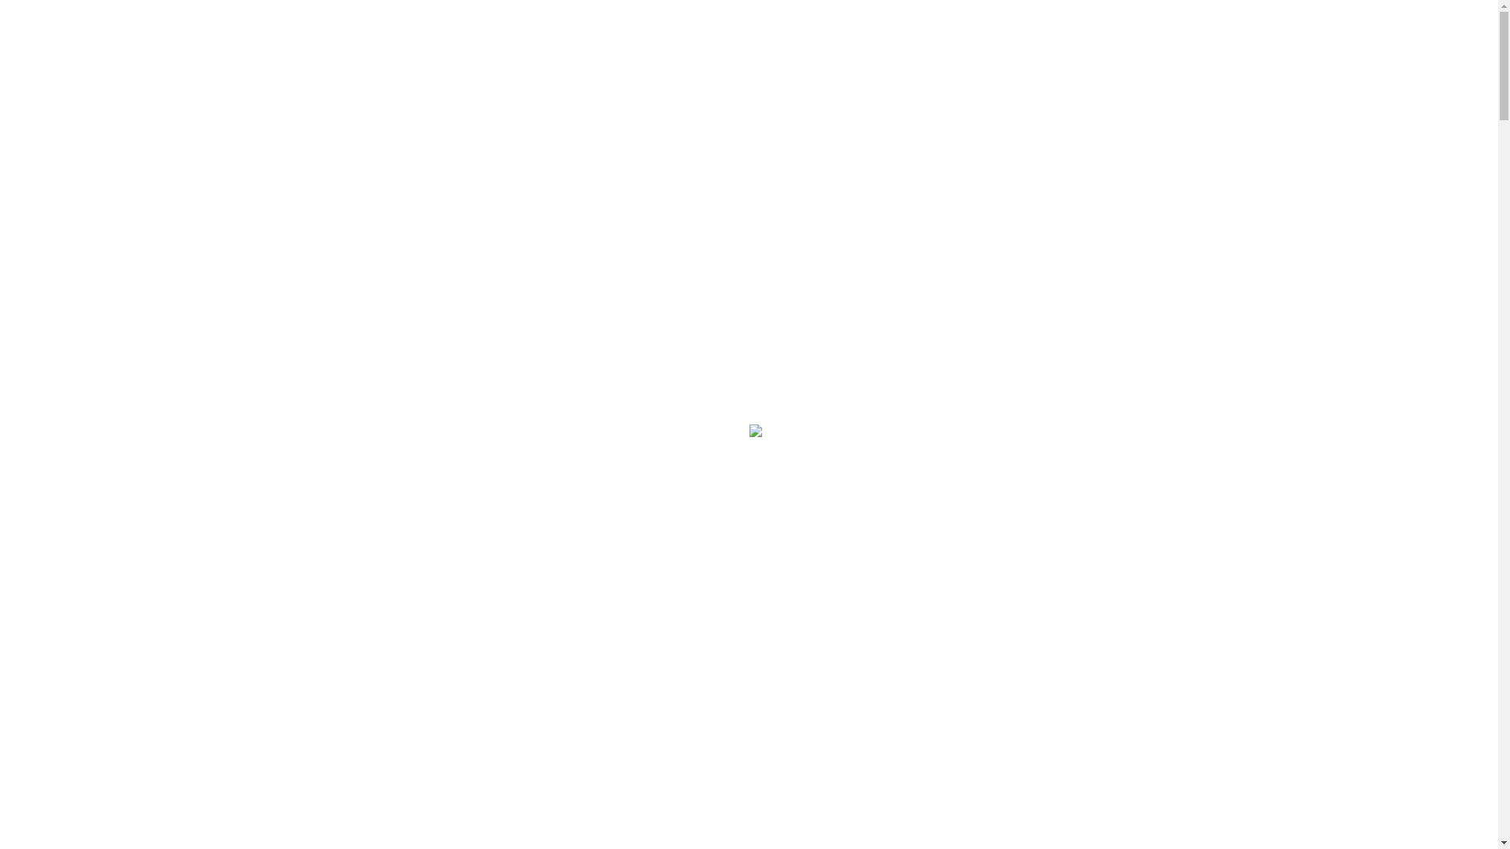 The width and height of the screenshot is (1510, 849). What do you see at coordinates (64, 237) in the screenshot?
I see `Contact us` at bounding box center [64, 237].